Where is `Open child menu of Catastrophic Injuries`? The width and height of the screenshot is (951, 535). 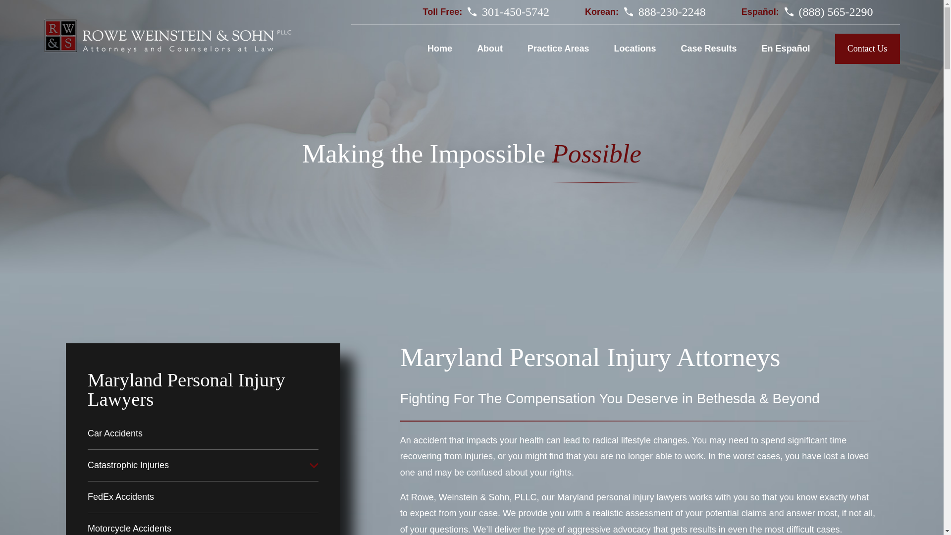
Open child menu of Catastrophic Injuries is located at coordinates (314, 466).